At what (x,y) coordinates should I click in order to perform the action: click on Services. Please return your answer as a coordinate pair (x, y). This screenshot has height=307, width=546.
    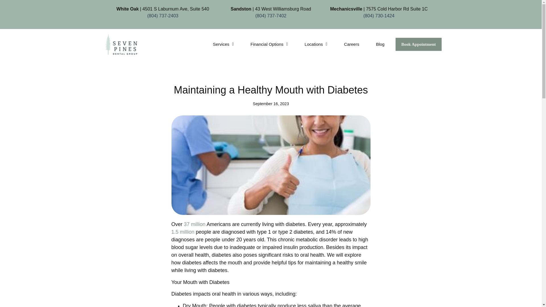
    Looking at the image, I should click on (224, 44).